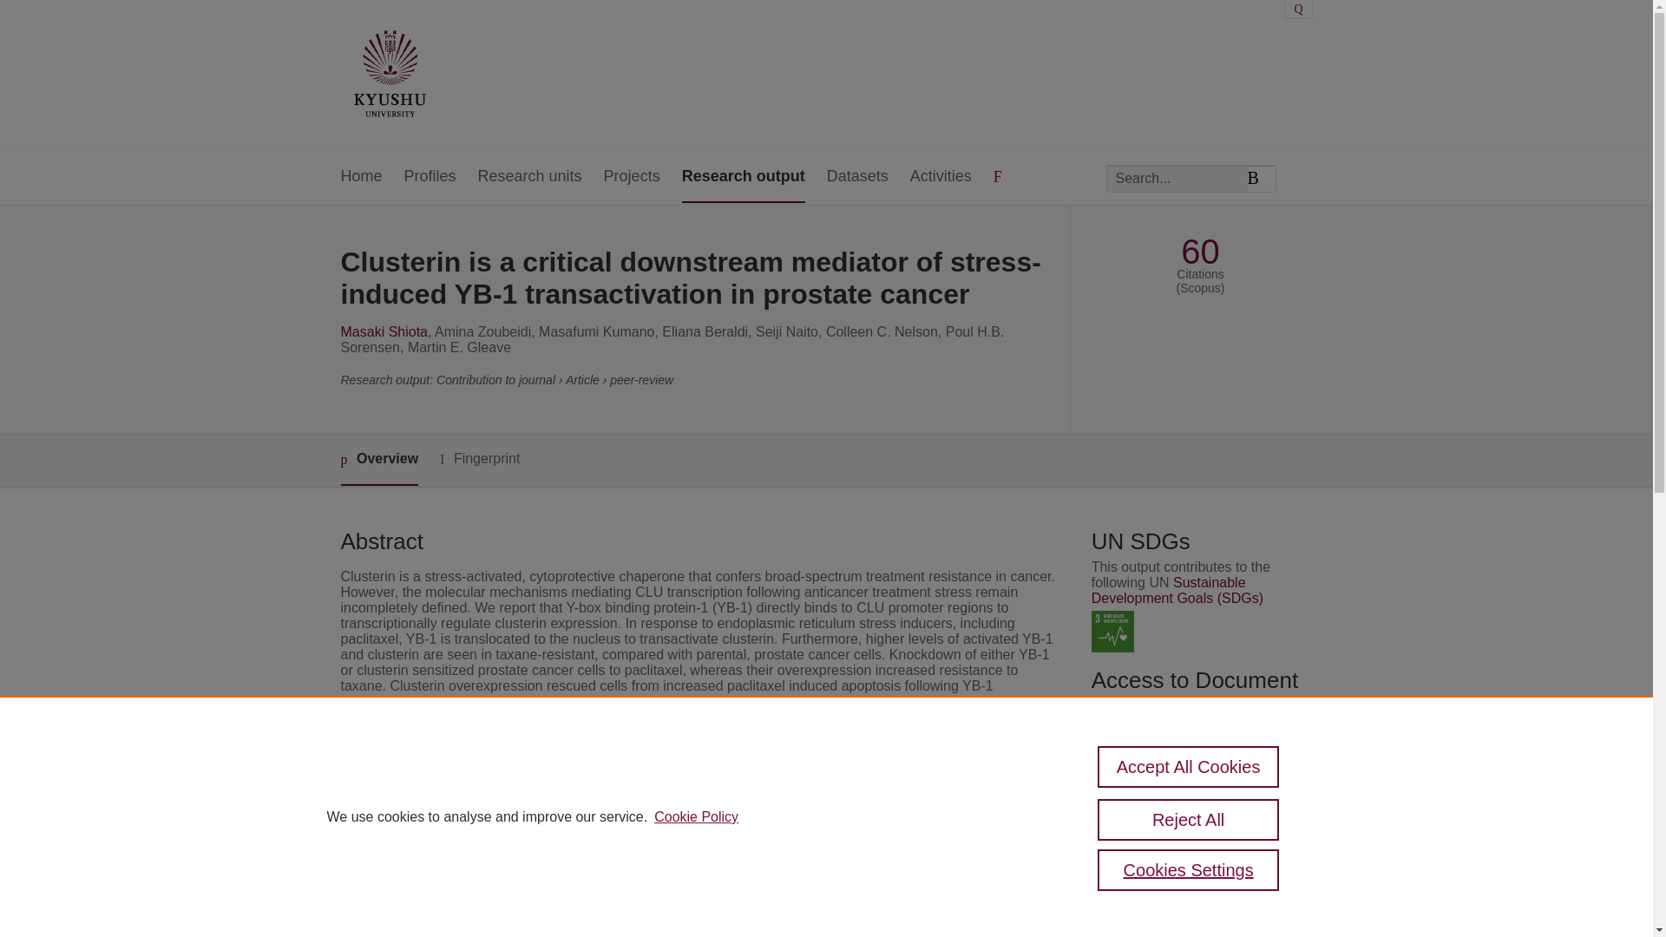 This screenshot has height=937, width=1666. I want to click on Activities, so click(941, 177).